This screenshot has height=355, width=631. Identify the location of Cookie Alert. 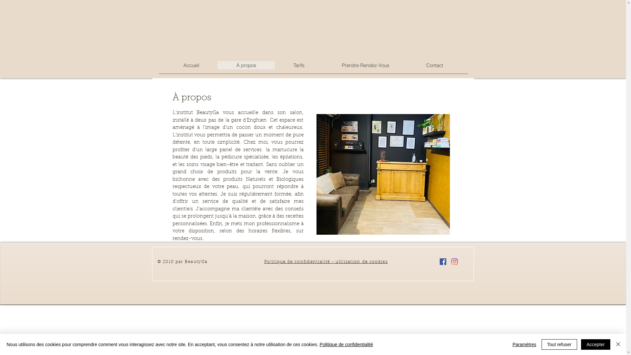
(324, 267).